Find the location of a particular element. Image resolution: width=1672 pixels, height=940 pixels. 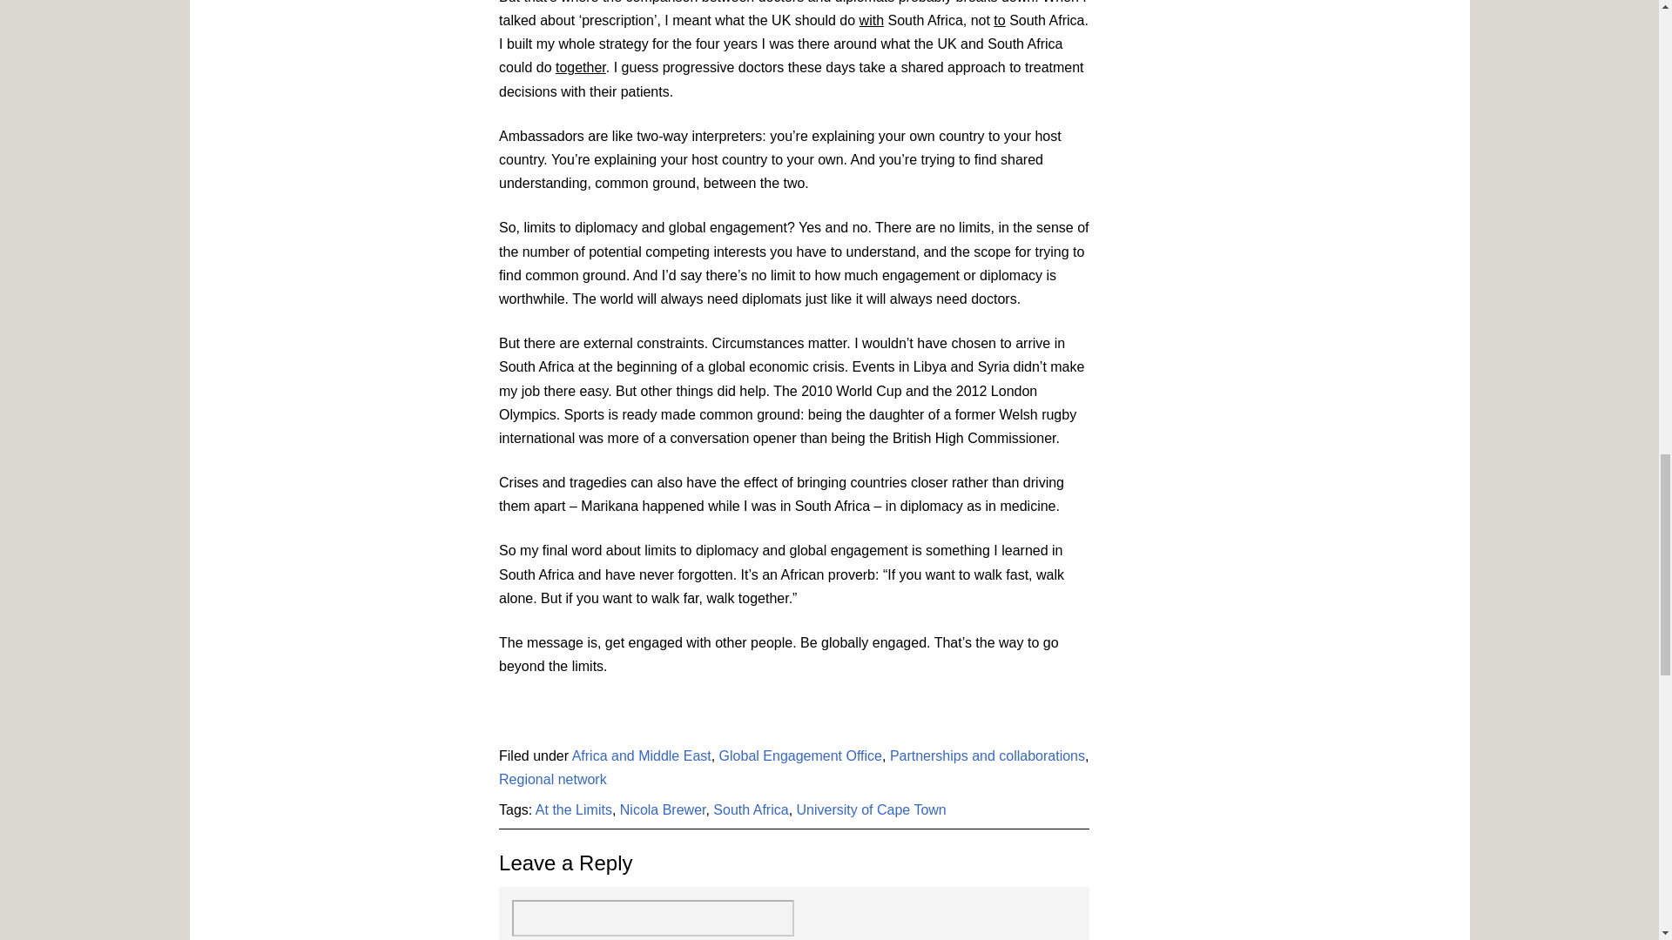

University of Cape Town is located at coordinates (871, 809).